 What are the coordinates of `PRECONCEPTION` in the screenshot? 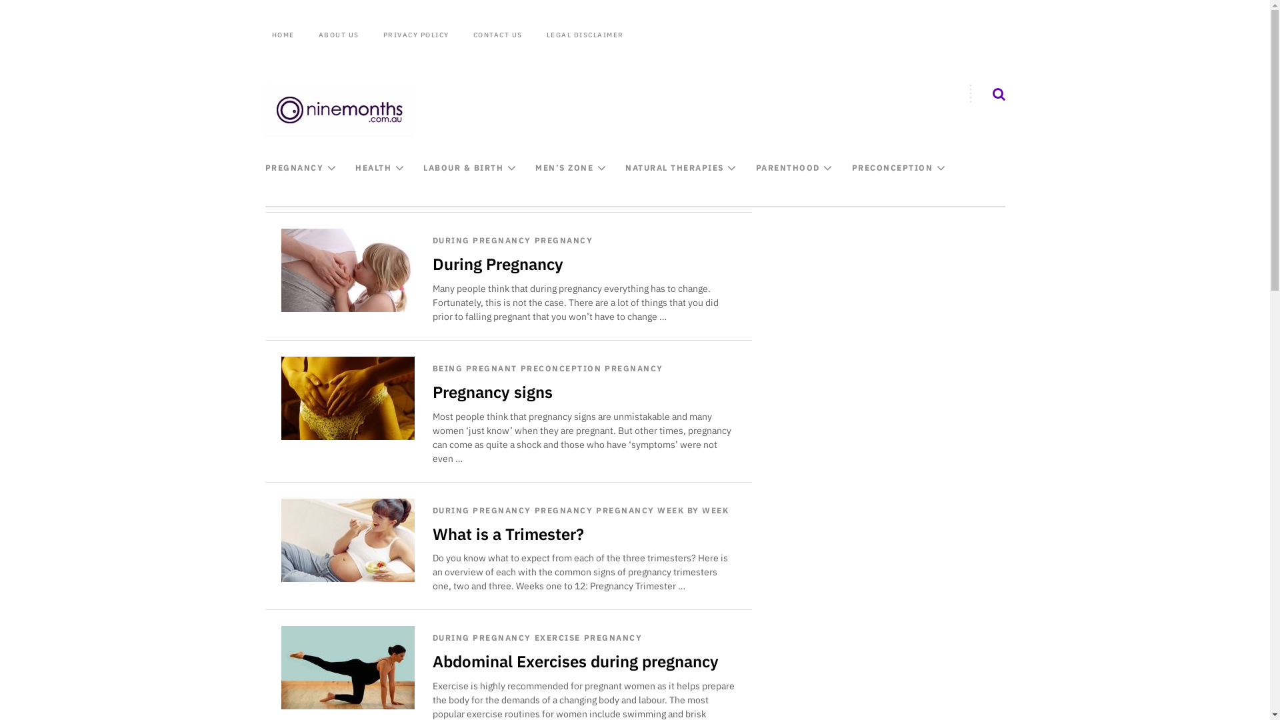 It's located at (893, 168).